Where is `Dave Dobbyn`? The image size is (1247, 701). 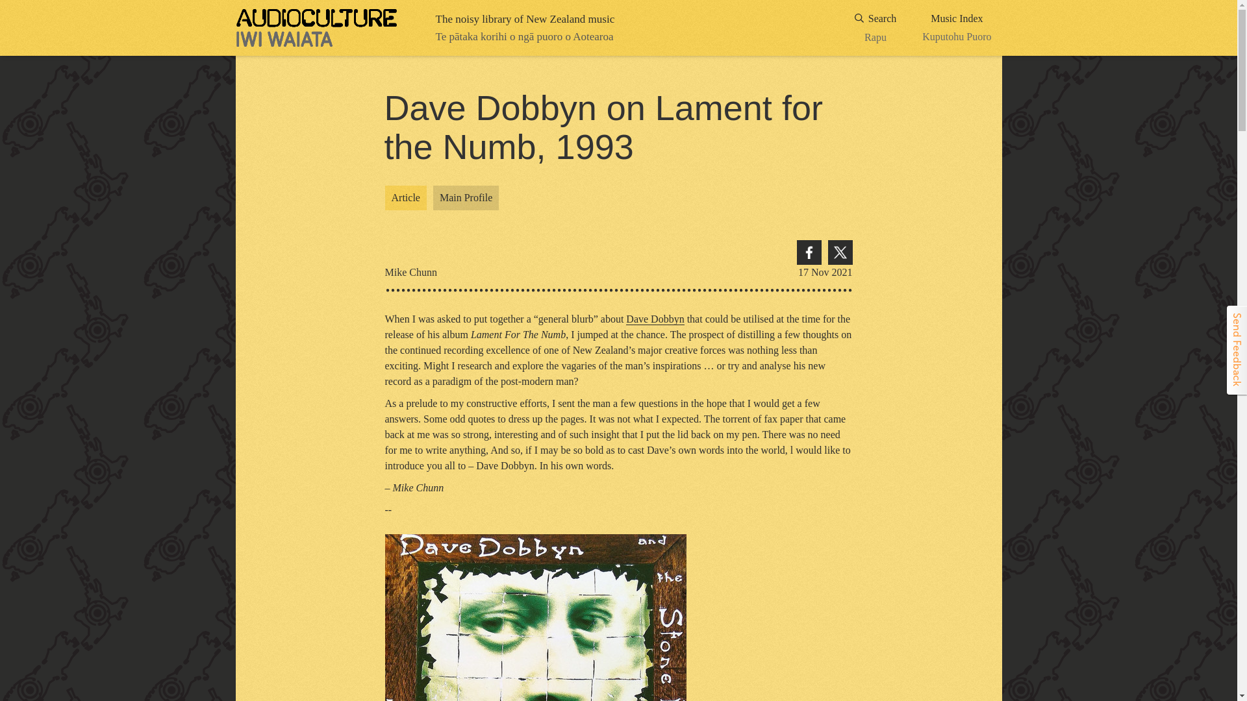 Dave Dobbyn is located at coordinates (875, 28).